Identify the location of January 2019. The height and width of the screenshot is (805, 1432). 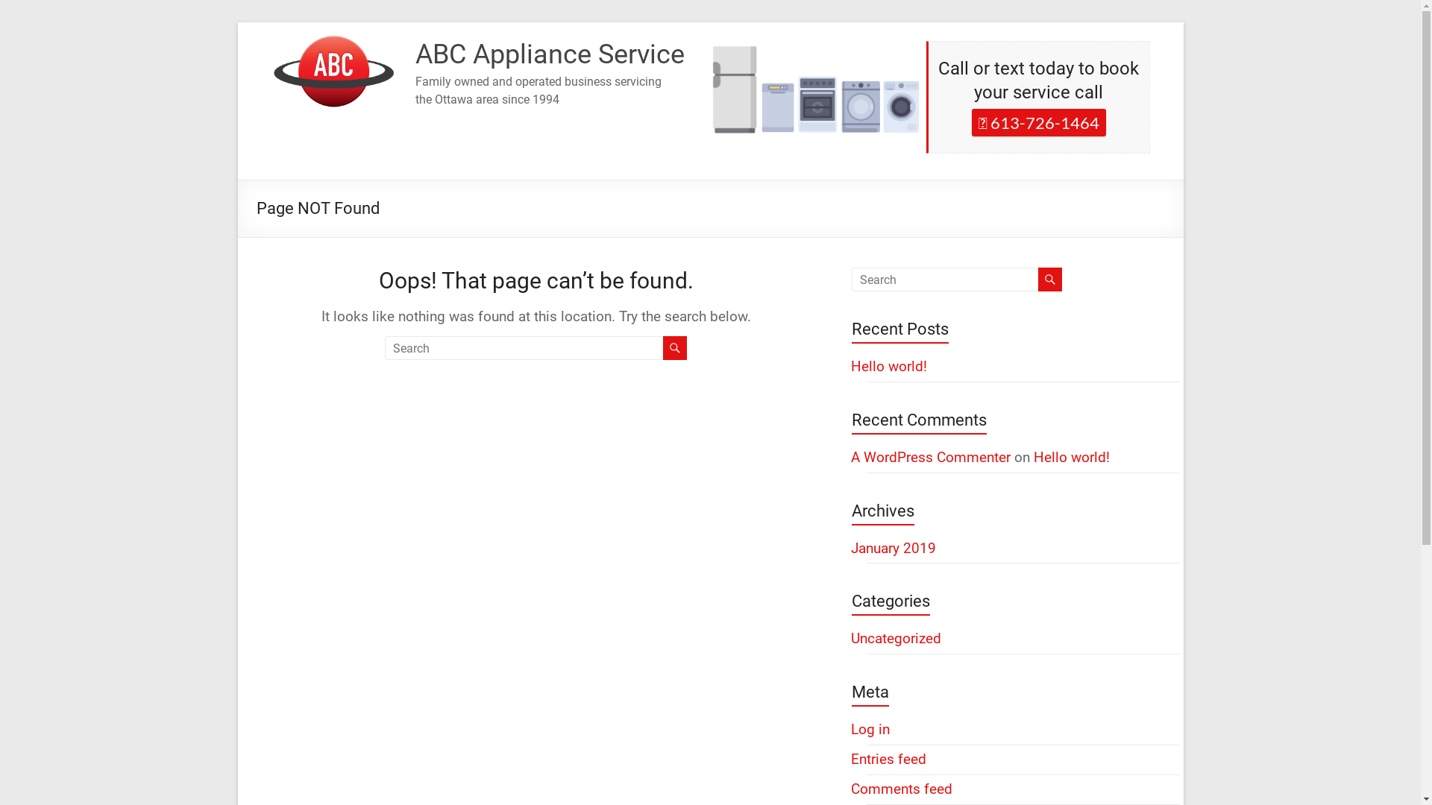
(893, 549).